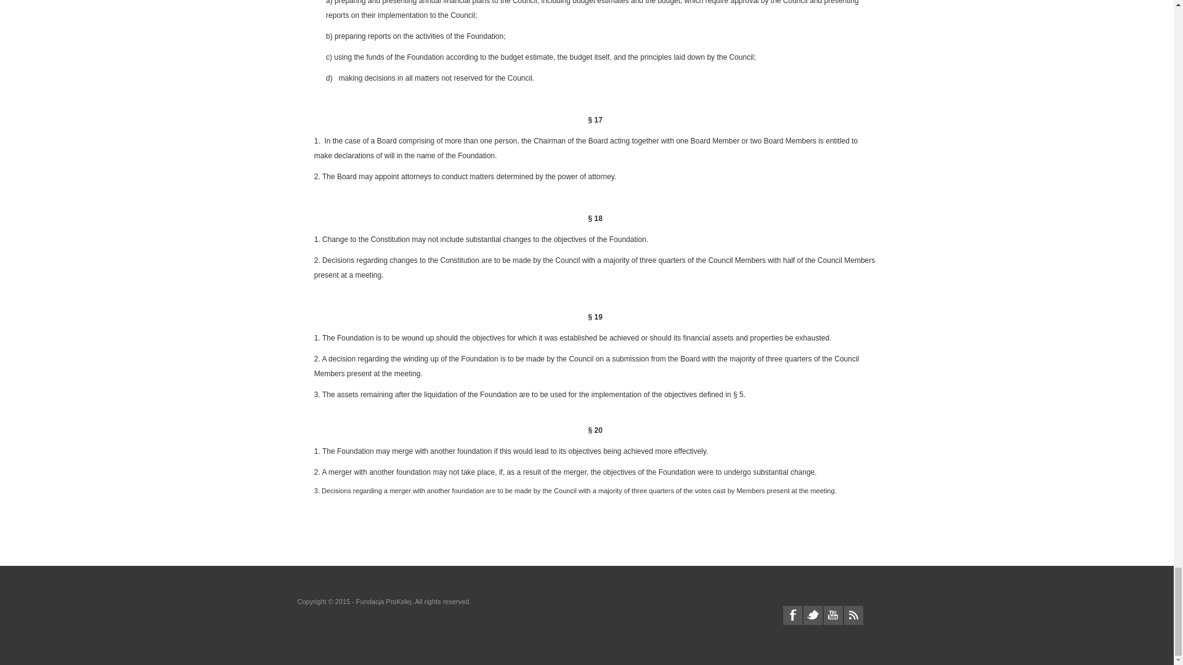  What do you see at coordinates (812, 615) in the screenshot?
I see `Twitter` at bounding box center [812, 615].